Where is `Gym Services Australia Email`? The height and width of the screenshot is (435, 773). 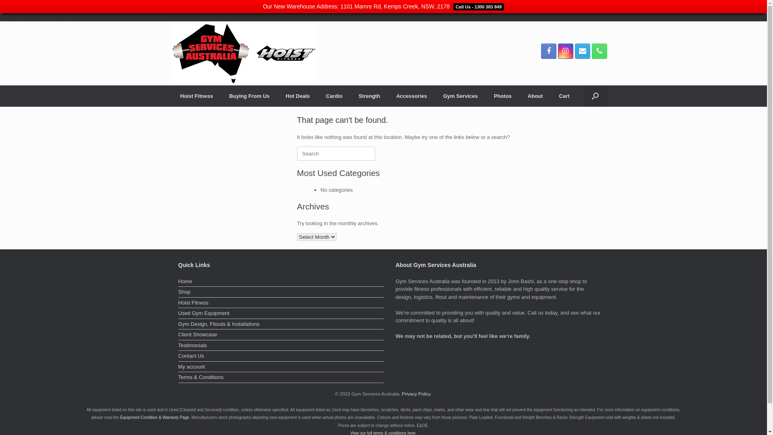
Gym Services Australia Email is located at coordinates (583, 51).